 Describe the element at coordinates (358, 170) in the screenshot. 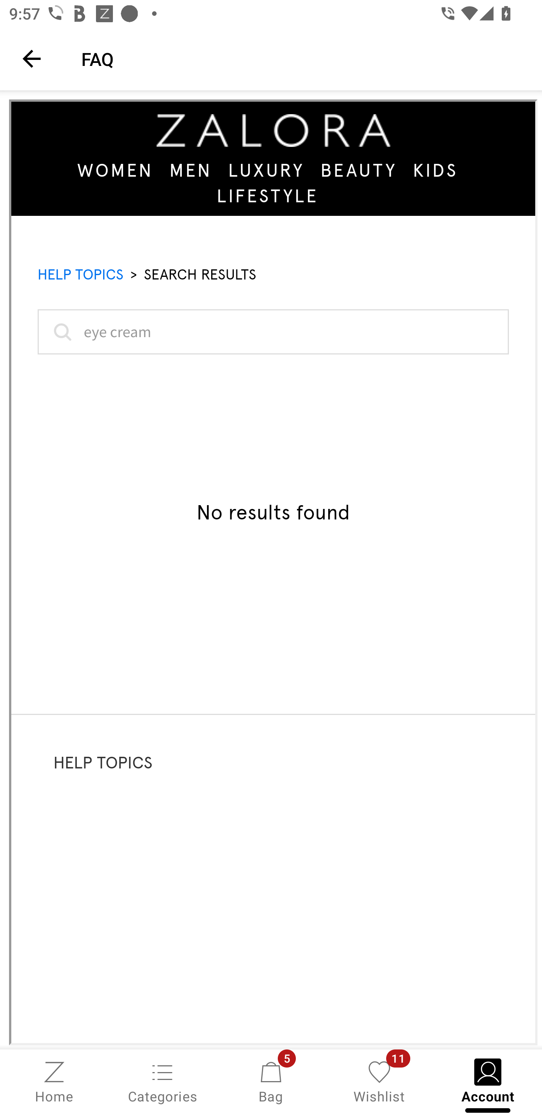

I see `BEAUTY` at that location.